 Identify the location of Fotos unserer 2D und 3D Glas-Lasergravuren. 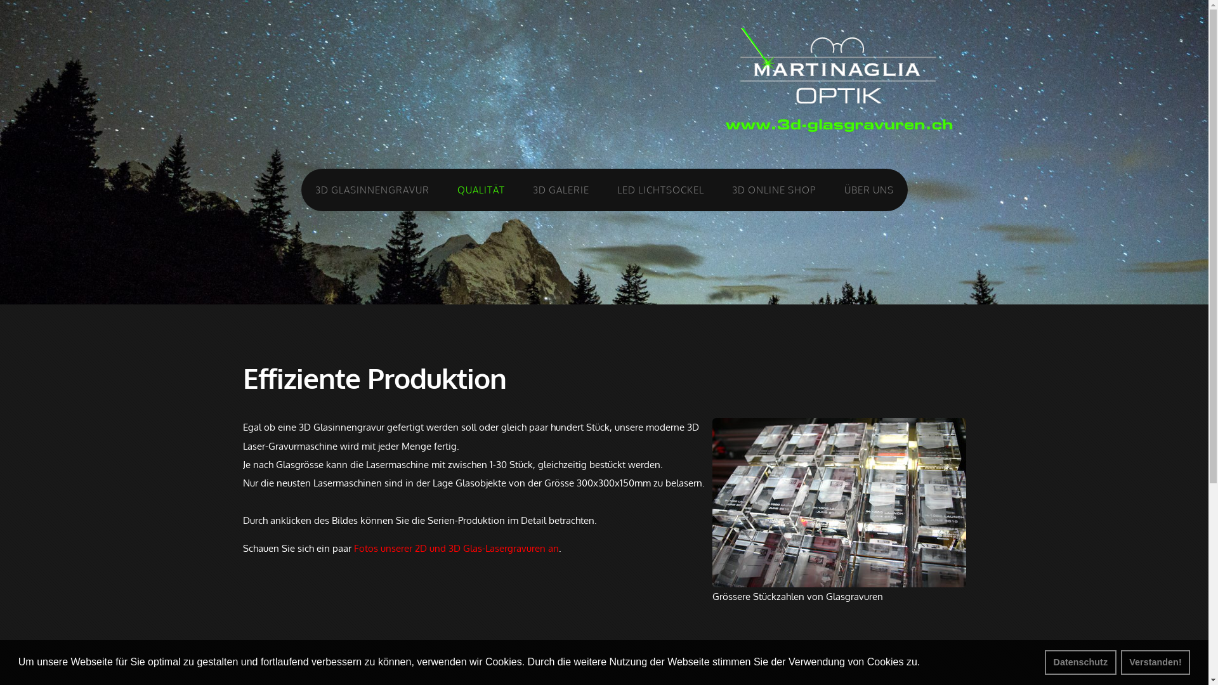
(450, 548).